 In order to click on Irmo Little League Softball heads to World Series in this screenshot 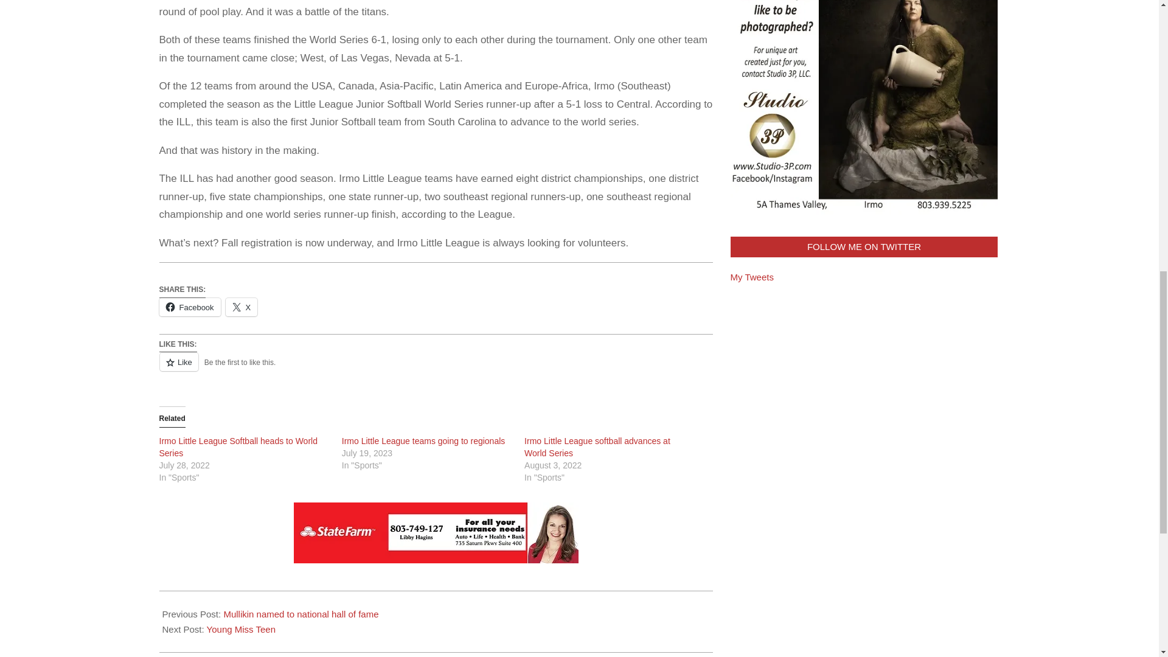, I will do `click(238, 447)`.